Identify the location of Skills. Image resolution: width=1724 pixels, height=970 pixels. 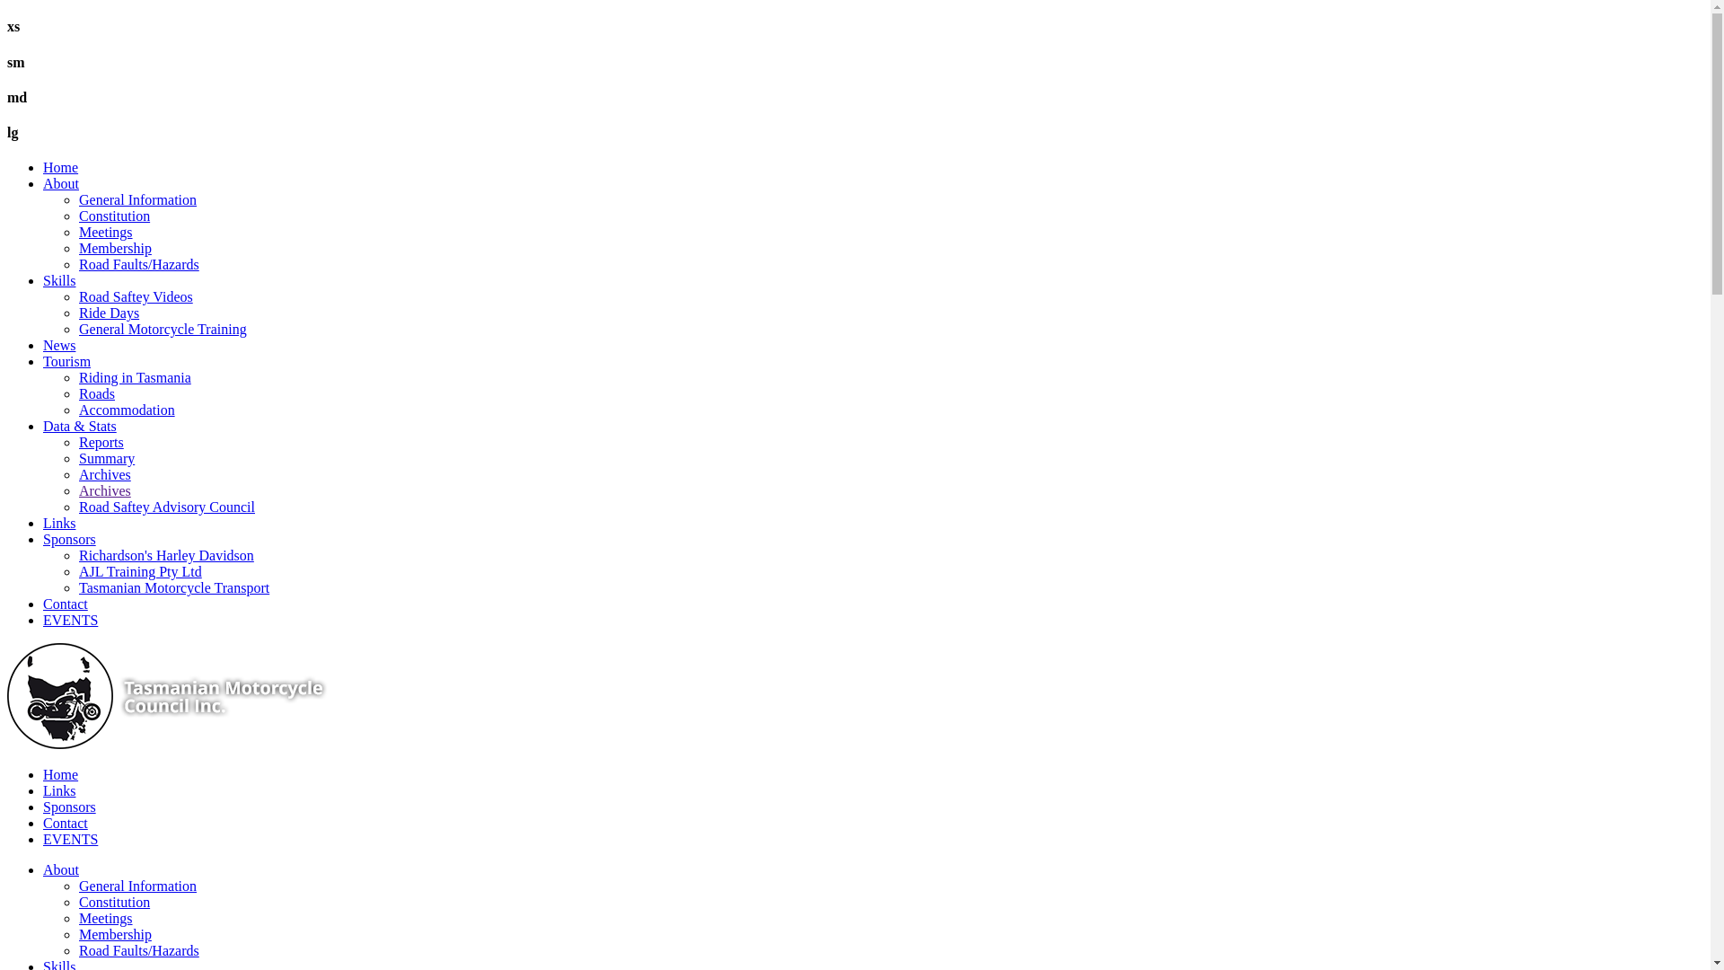
(59, 280).